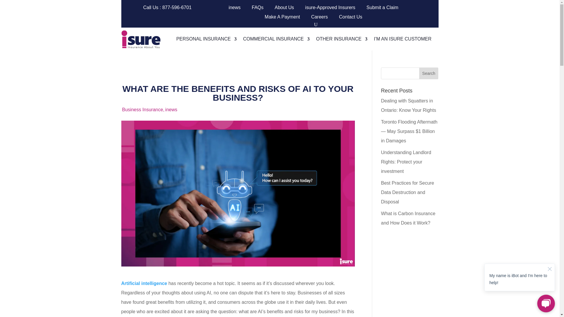  I want to click on Search, so click(429, 73).